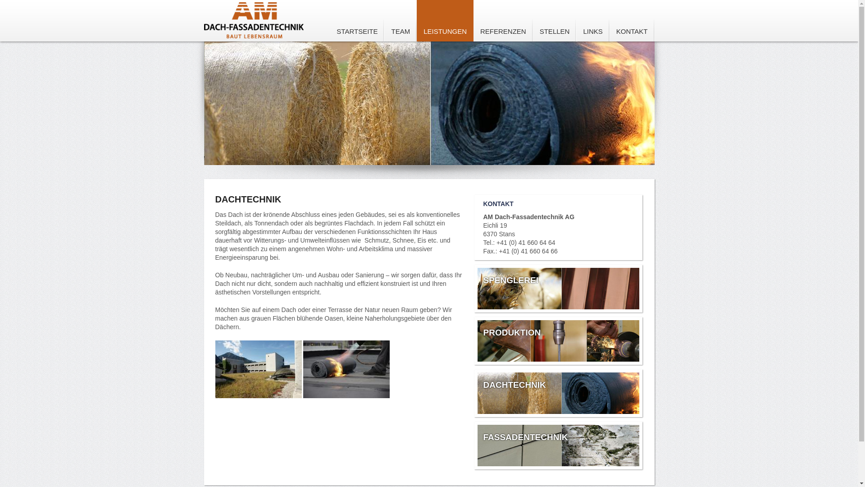 The height and width of the screenshot is (487, 865). I want to click on DACHTECHNIK, so click(520, 385).